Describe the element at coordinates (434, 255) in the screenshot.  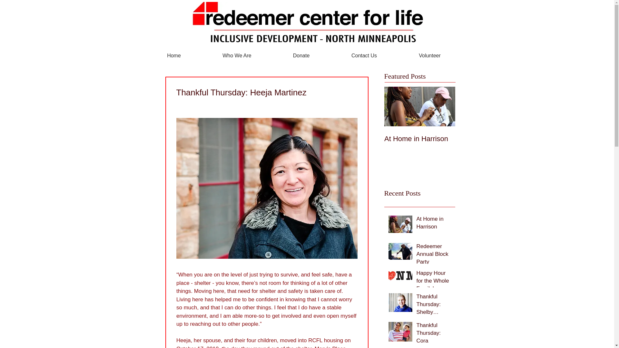
I see `Redeemer Annual Block Party` at that location.